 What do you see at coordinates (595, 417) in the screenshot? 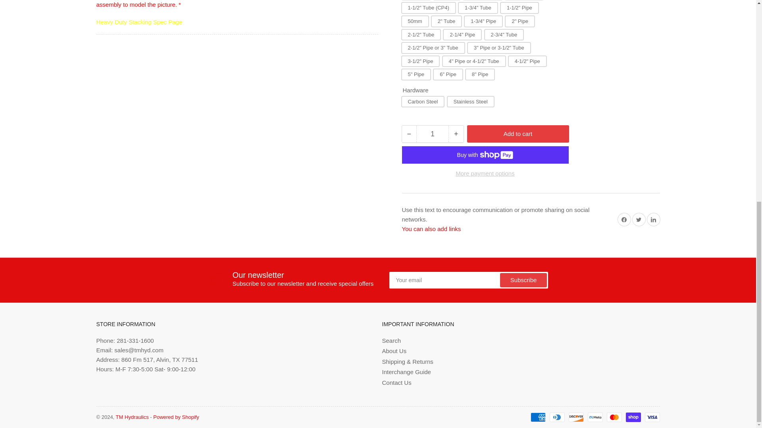
I see `Meta Pay` at bounding box center [595, 417].